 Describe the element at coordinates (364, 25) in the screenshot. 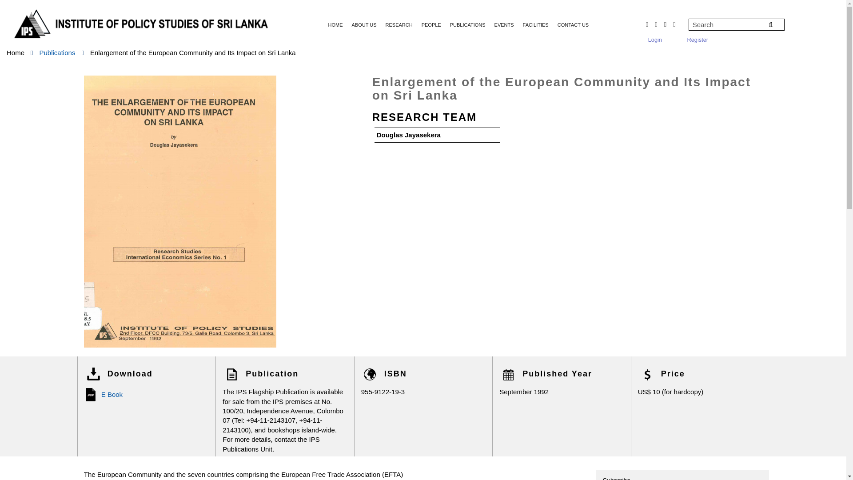

I see `ABOUT US` at that location.